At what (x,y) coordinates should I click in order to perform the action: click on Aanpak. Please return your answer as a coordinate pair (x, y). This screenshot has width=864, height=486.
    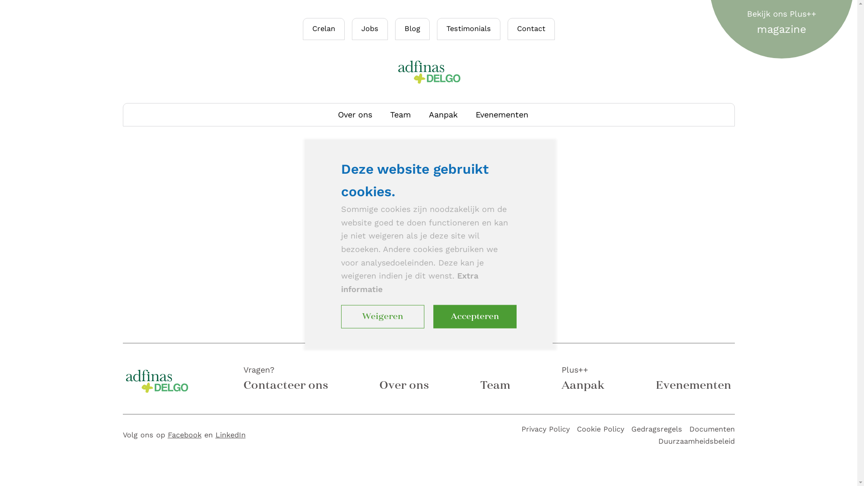
    Looking at the image, I should click on (56, 125).